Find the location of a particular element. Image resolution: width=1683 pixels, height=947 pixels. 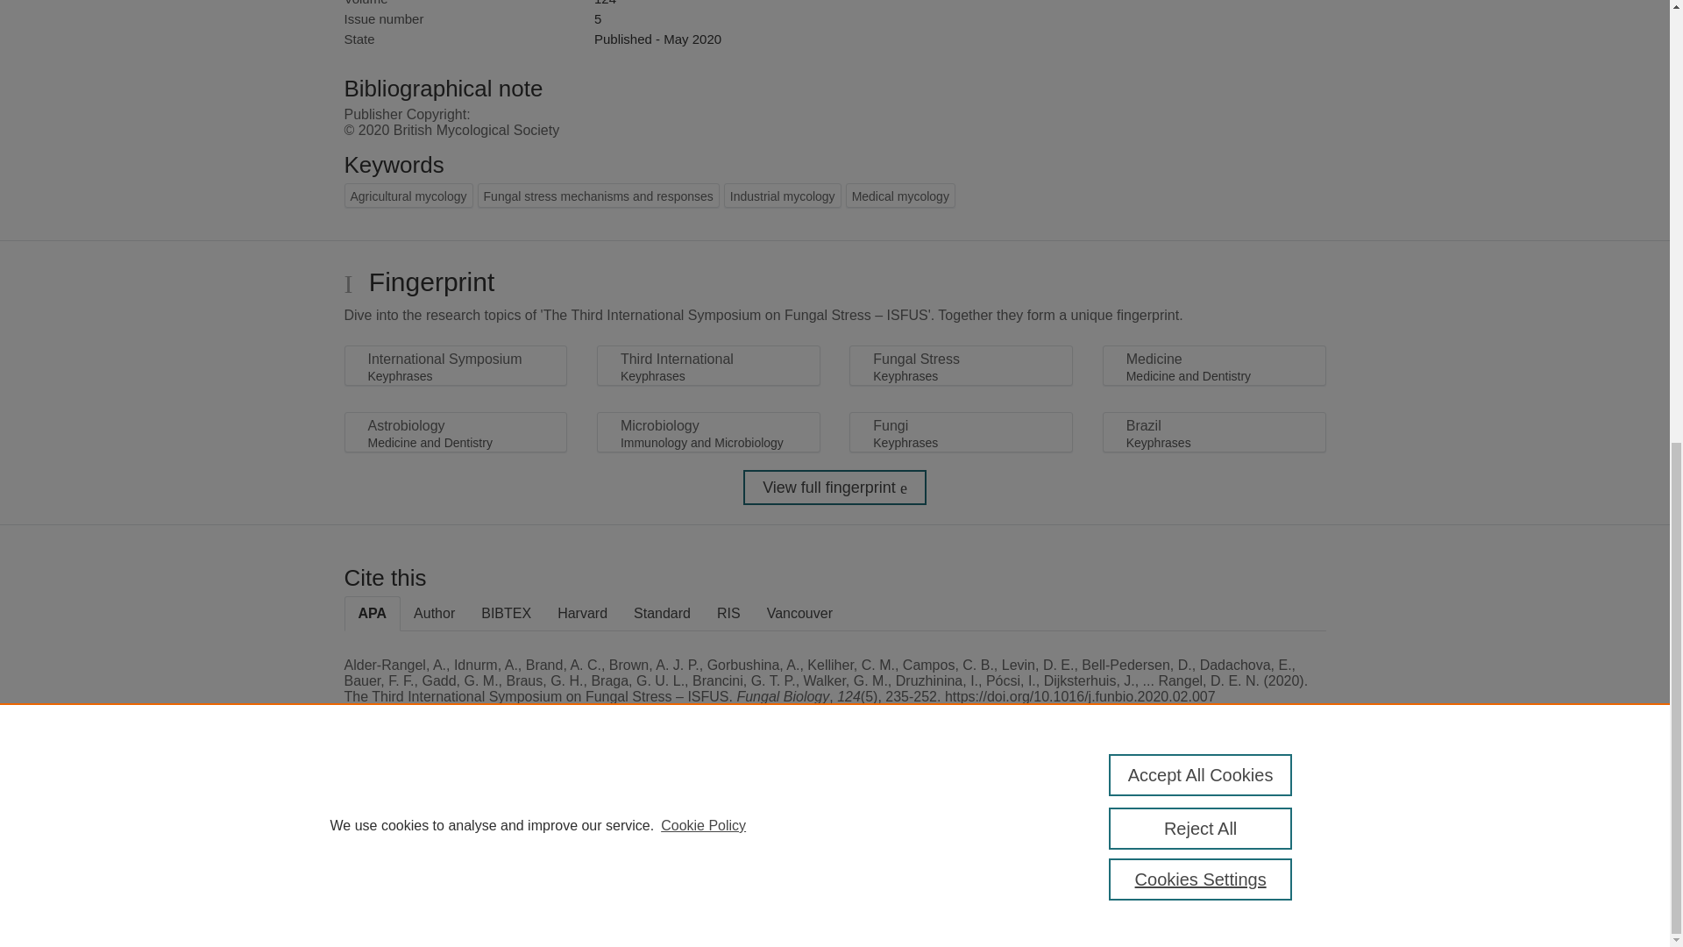

use of cookies is located at coordinates (920, 879).